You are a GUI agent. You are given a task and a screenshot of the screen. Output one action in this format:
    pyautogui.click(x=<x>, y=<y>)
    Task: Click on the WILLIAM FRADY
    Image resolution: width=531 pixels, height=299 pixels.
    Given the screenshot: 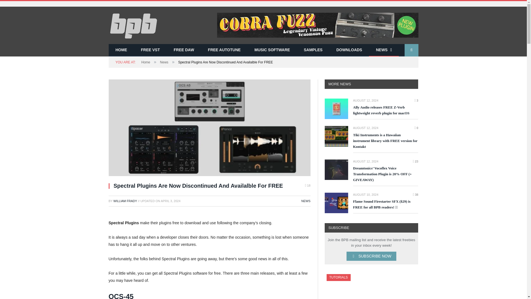 What is the action you would take?
    pyautogui.click(x=125, y=201)
    